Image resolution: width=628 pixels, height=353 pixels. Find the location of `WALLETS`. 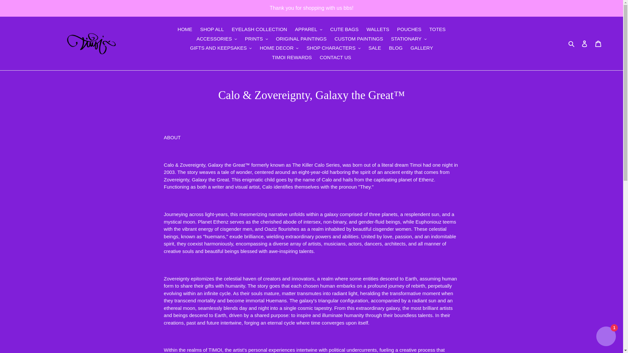

WALLETS is located at coordinates (377, 29).